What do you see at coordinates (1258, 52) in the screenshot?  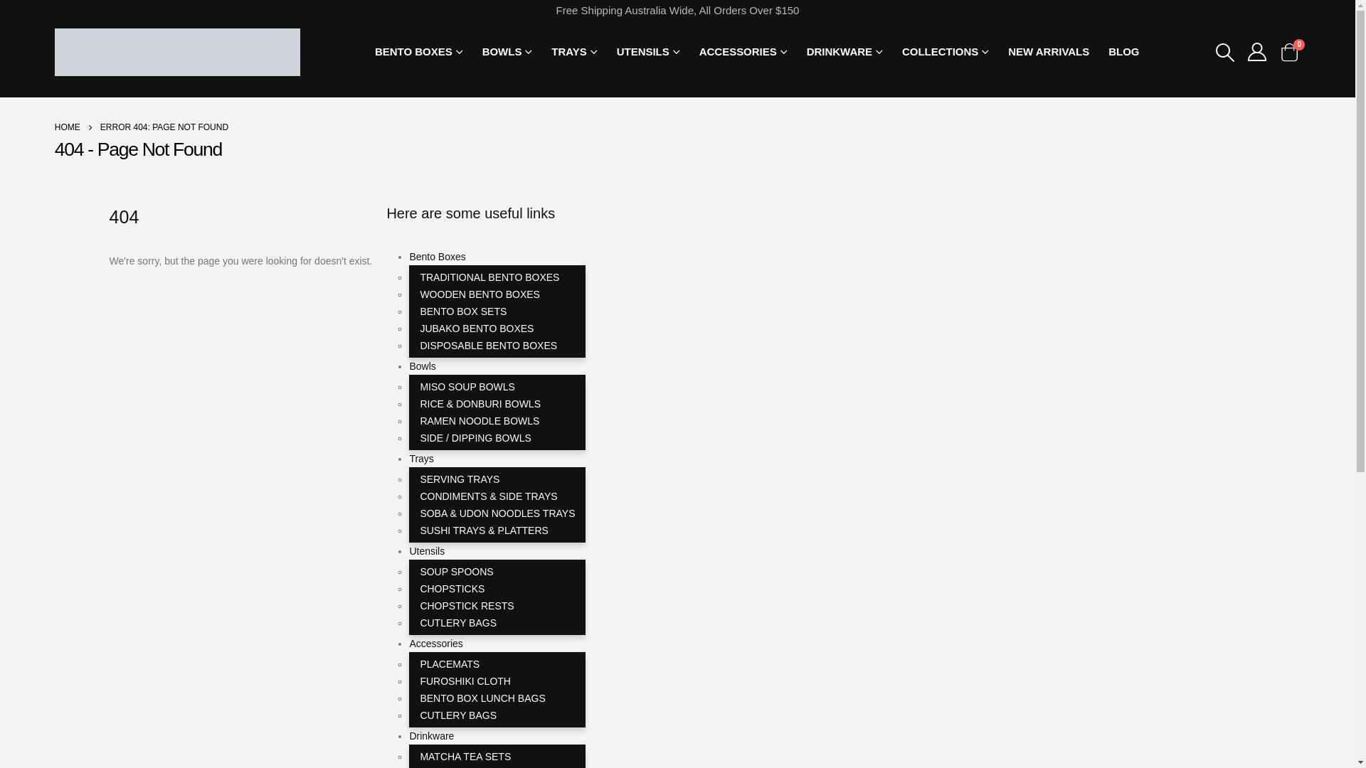 I see `My Account` at bounding box center [1258, 52].